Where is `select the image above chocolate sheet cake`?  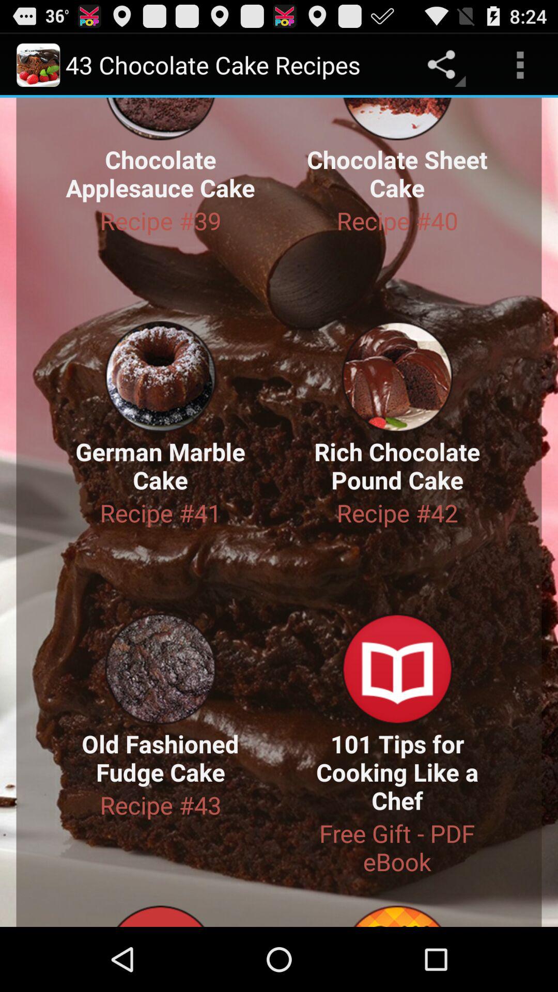 select the image above chocolate sheet cake is located at coordinates (397, 119).